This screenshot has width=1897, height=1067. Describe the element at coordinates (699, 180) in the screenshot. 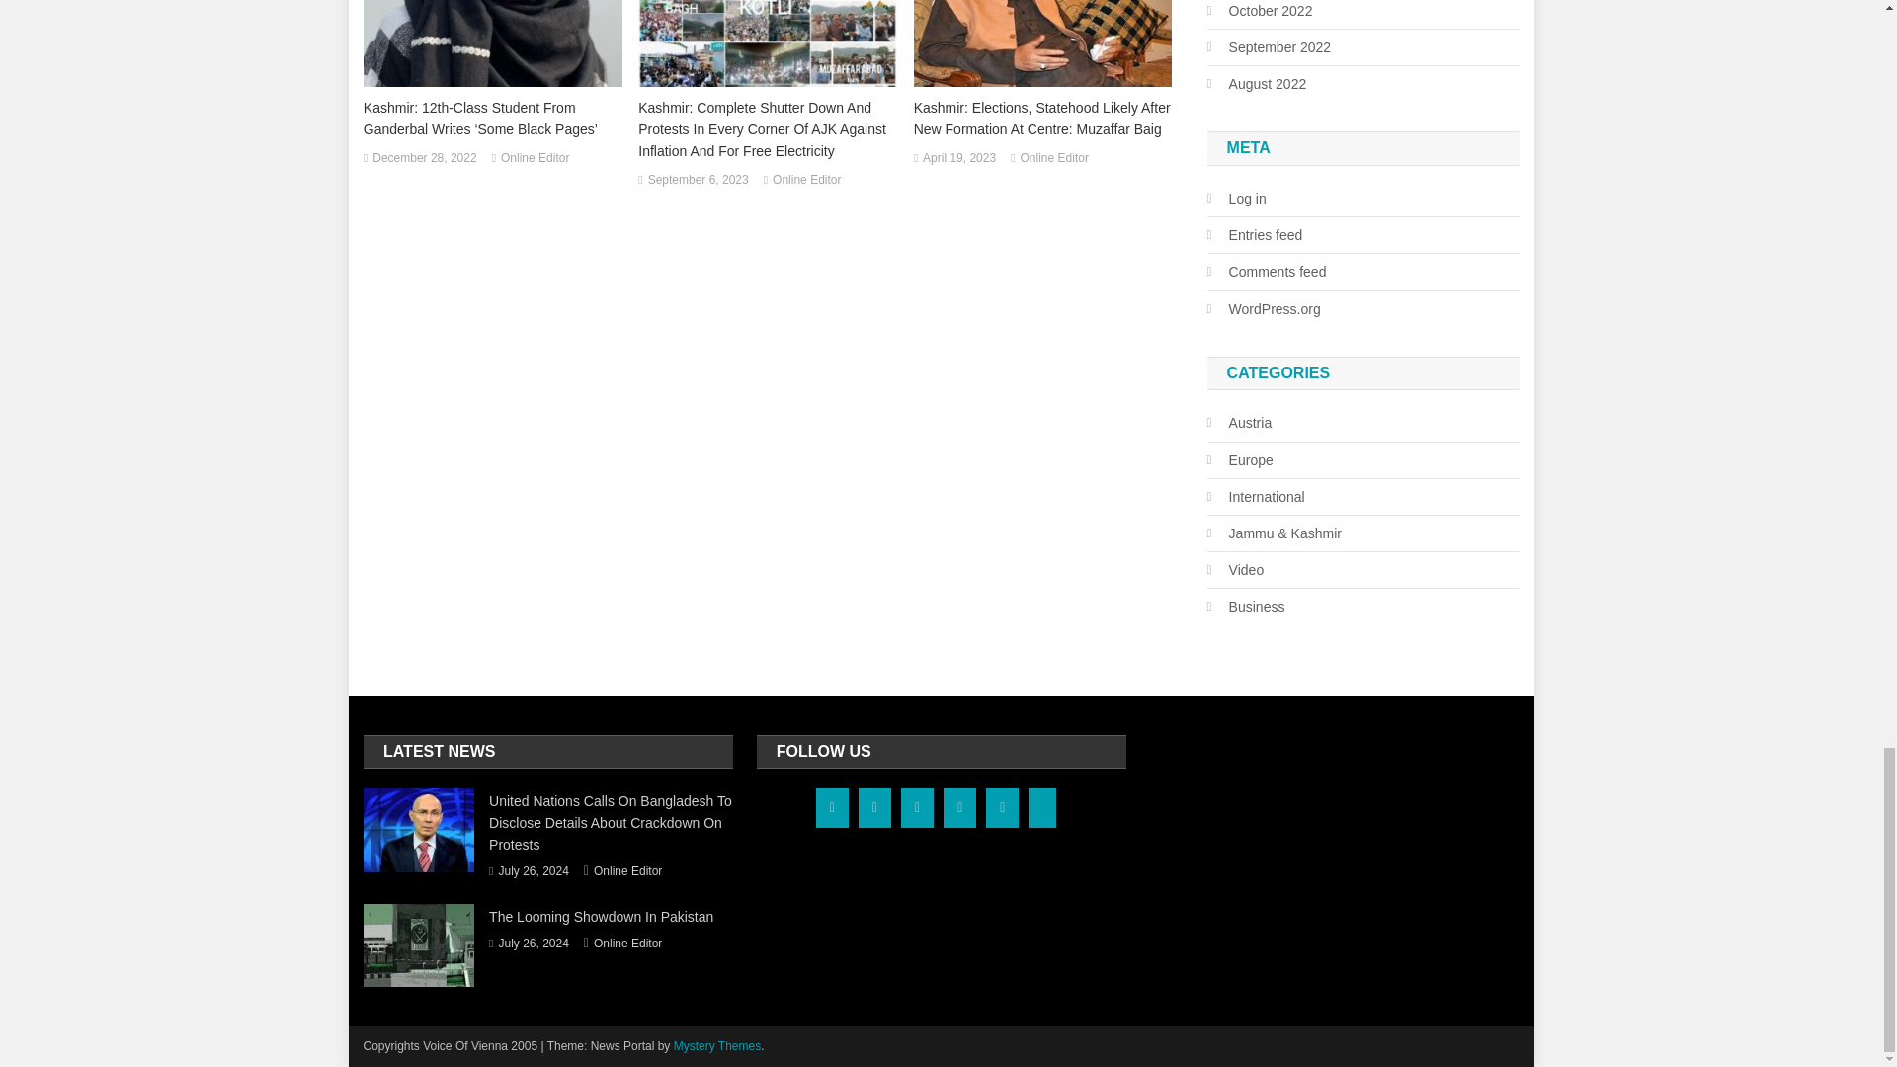

I see `September 6, 2023` at that location.